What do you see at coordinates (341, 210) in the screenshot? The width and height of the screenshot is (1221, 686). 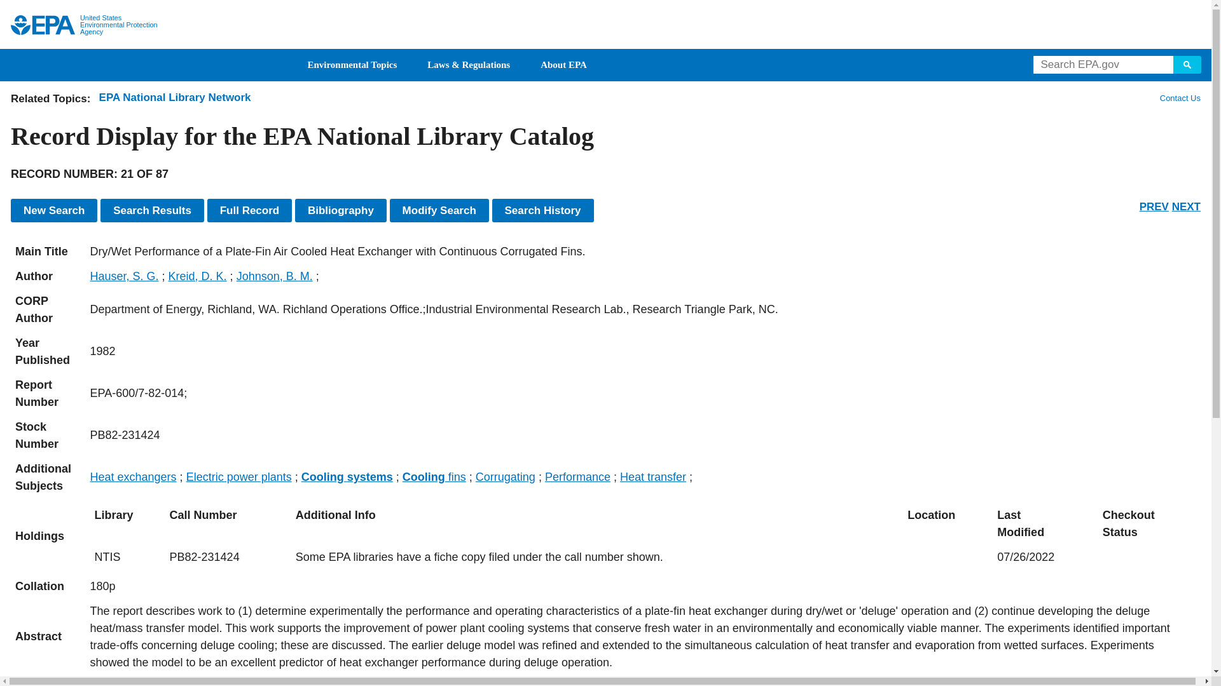 I see `Bibliography` at bounding box center [341, 210].